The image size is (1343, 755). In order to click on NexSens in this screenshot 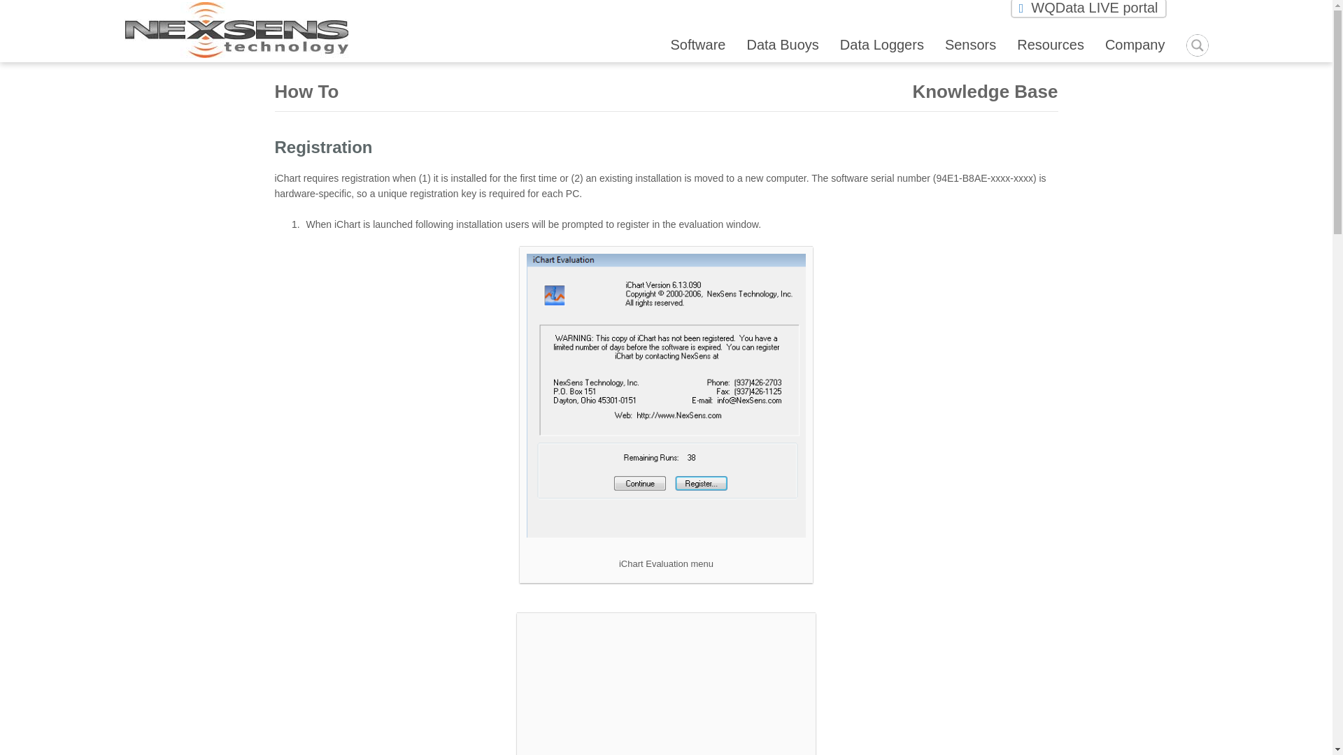, I will do `click(236, 55)`.